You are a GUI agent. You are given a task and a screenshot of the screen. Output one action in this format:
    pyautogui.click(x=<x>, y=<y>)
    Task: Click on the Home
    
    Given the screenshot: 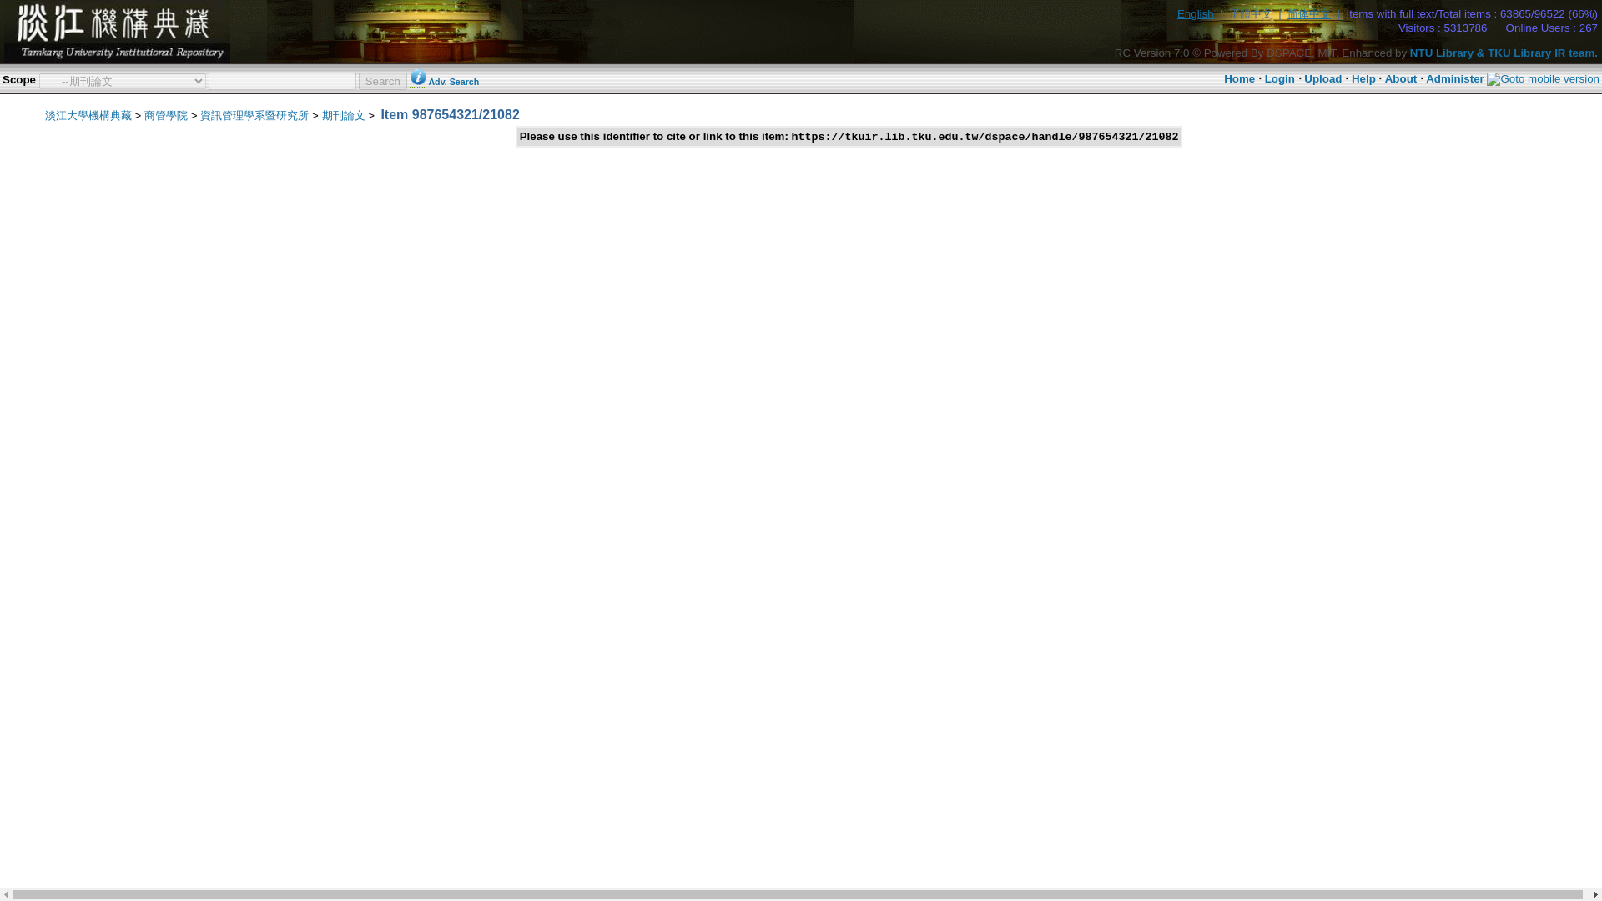 What is the action you would take?
    pyautogui.click(x=1238, y=78)
    